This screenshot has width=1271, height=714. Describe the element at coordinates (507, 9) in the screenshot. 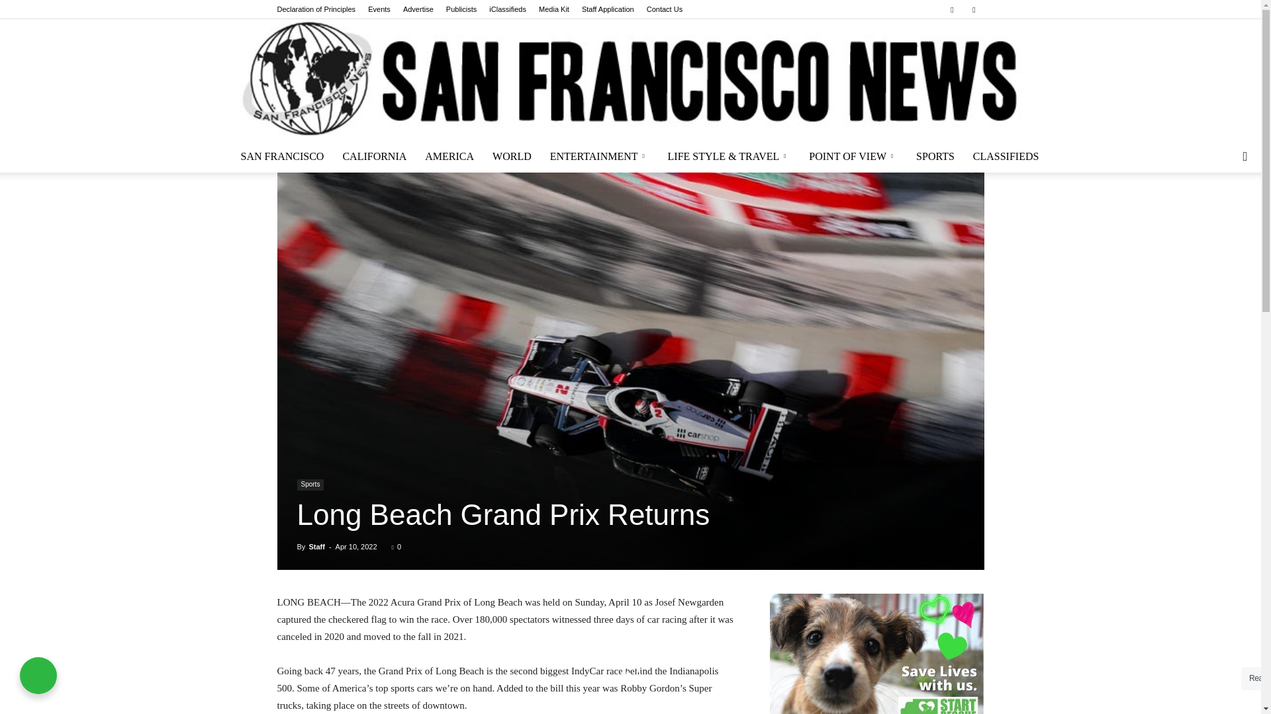

I see `iClassifieds` at that location.